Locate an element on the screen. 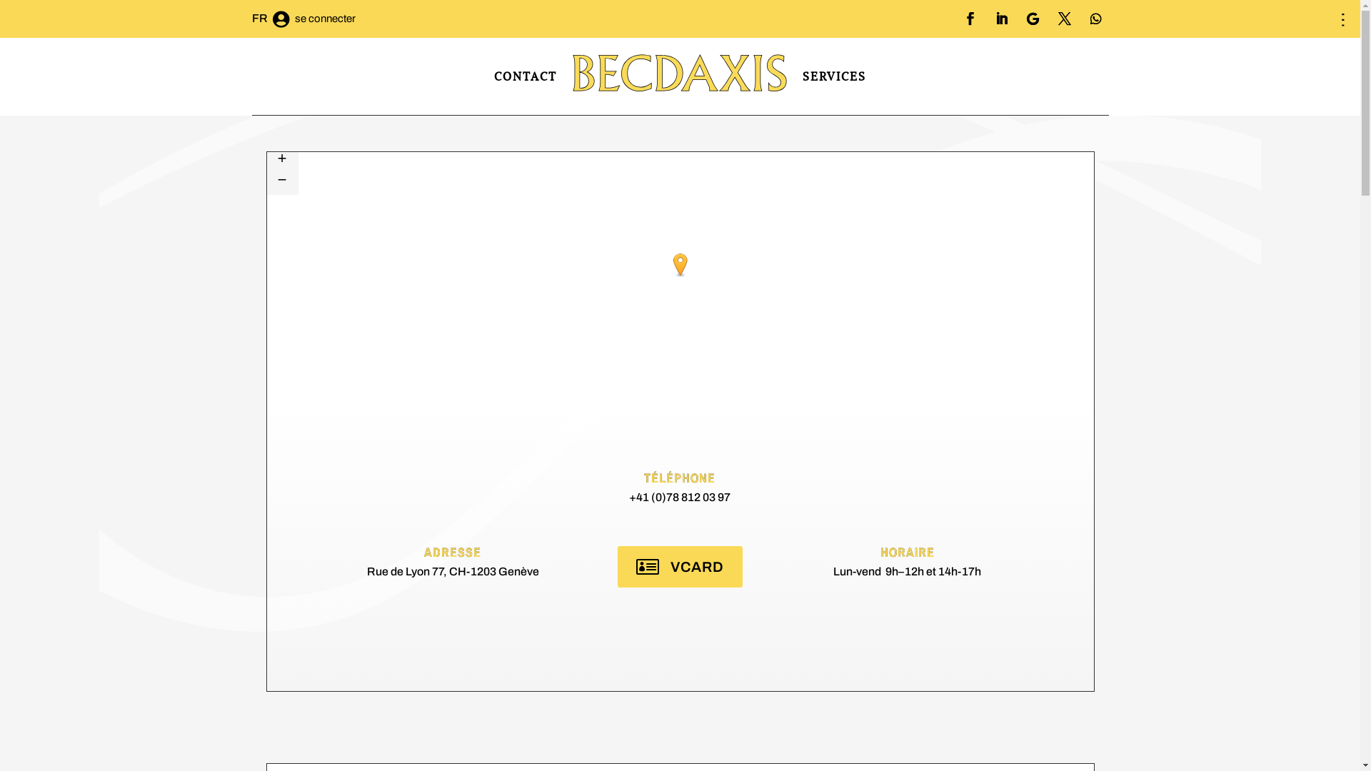  + is located at coordinates (288, 163).